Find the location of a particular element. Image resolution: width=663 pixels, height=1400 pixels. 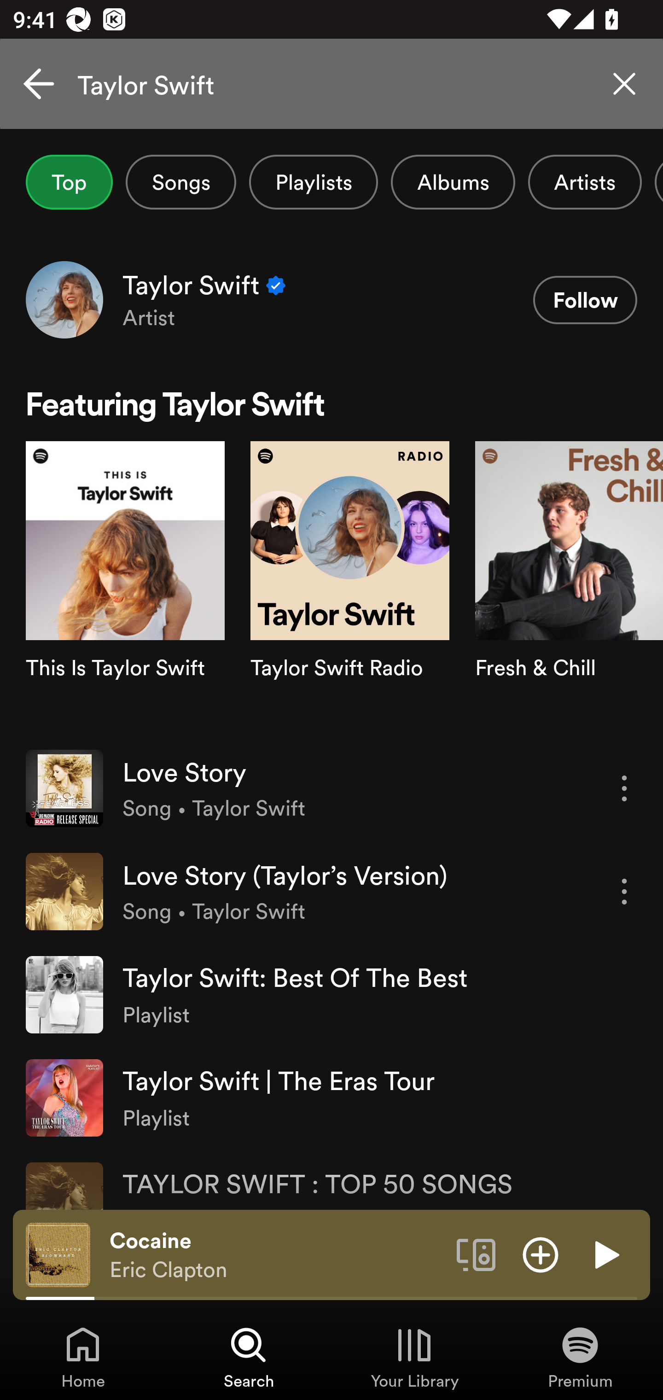

Taylor Swift | The Eras Tour Playlist is located at coordinates (331, 1097).